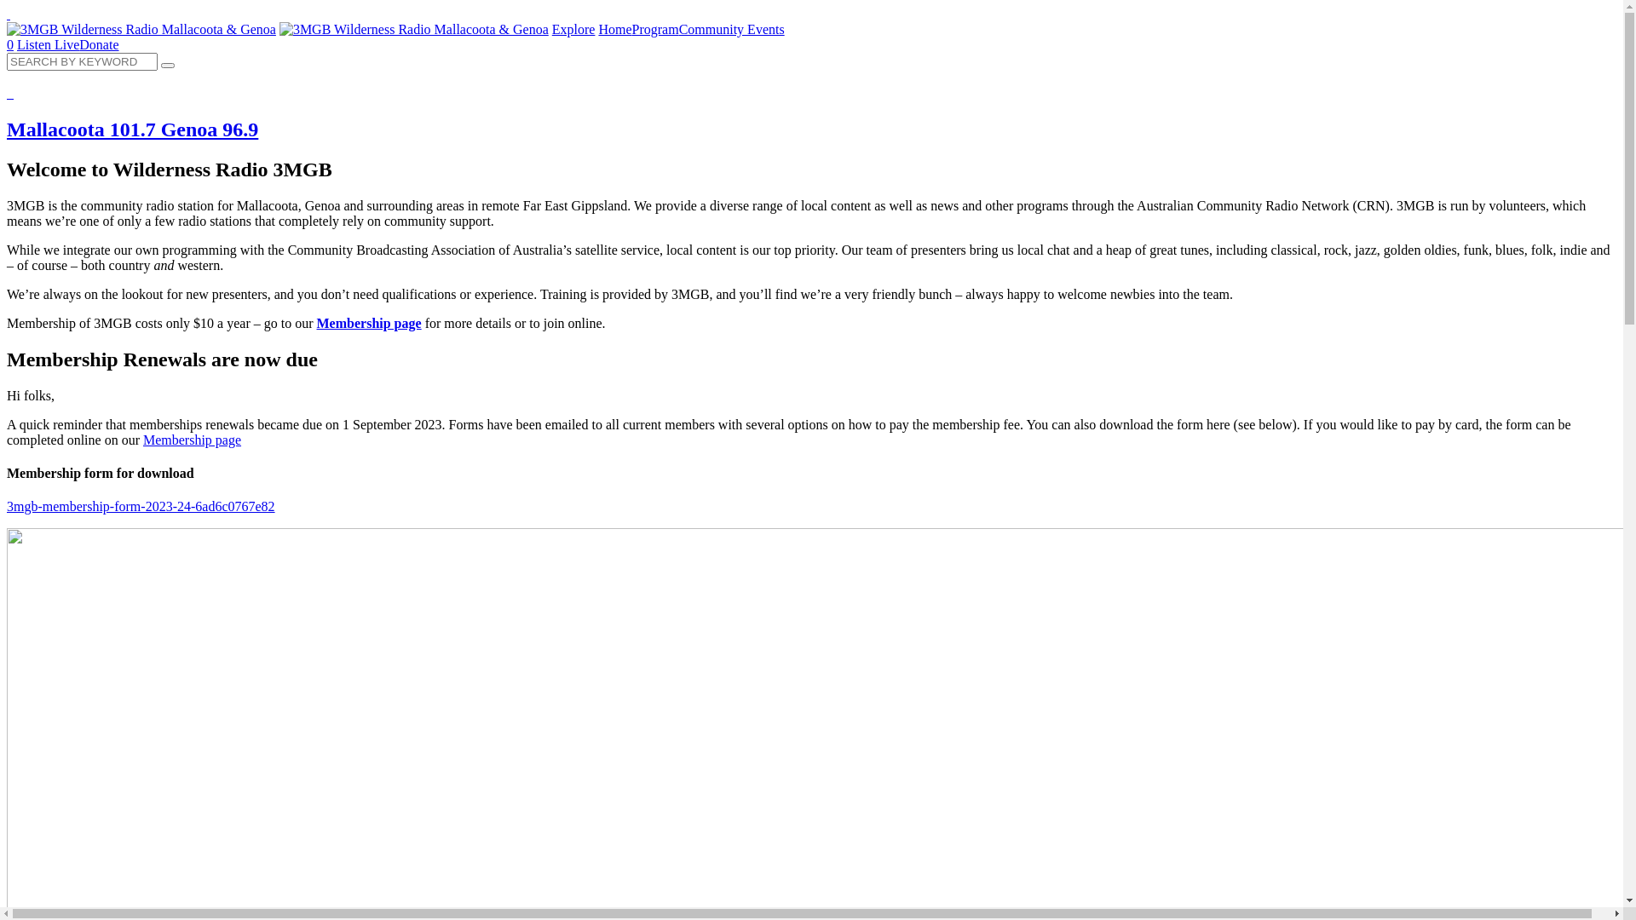 This screenshot has width=1636, height=920. I want to click on Explore, so click(574, 29).